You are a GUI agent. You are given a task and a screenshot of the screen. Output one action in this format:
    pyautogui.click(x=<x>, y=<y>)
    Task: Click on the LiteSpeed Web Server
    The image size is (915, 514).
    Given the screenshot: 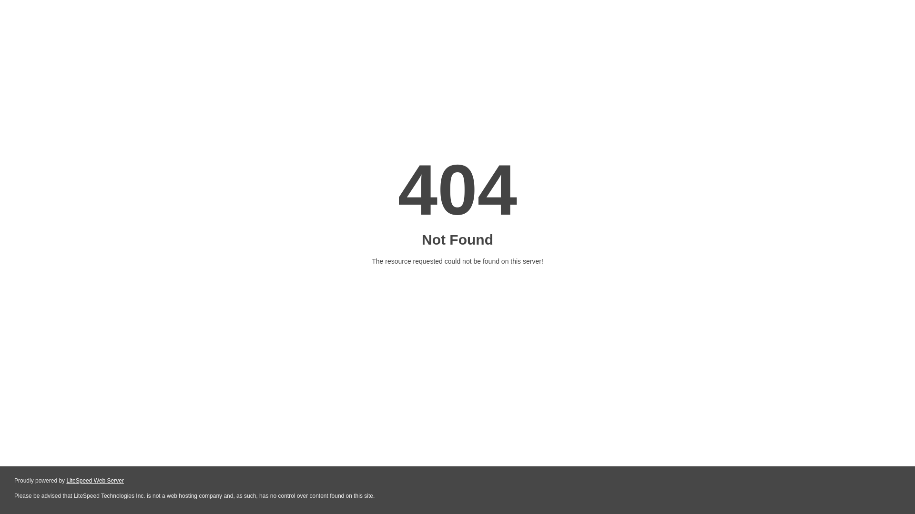 What is the action you would take?
    pyautogui.click(x=95, y=481)
    